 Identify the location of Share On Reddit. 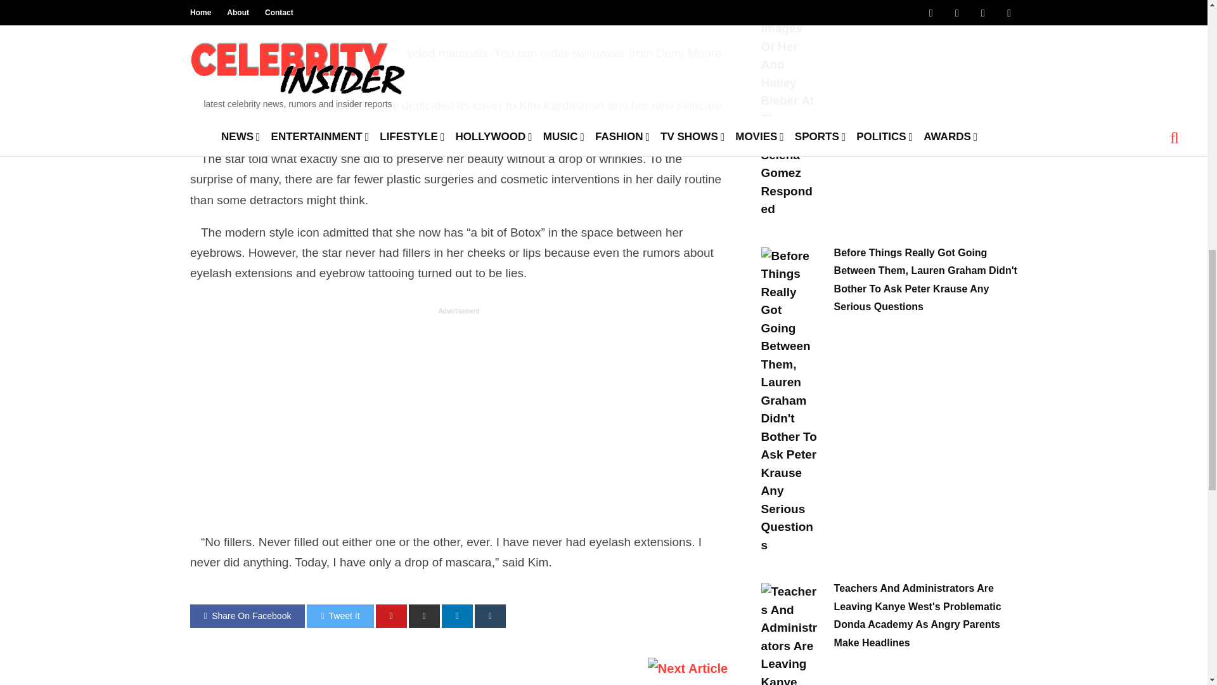
(424, 616).